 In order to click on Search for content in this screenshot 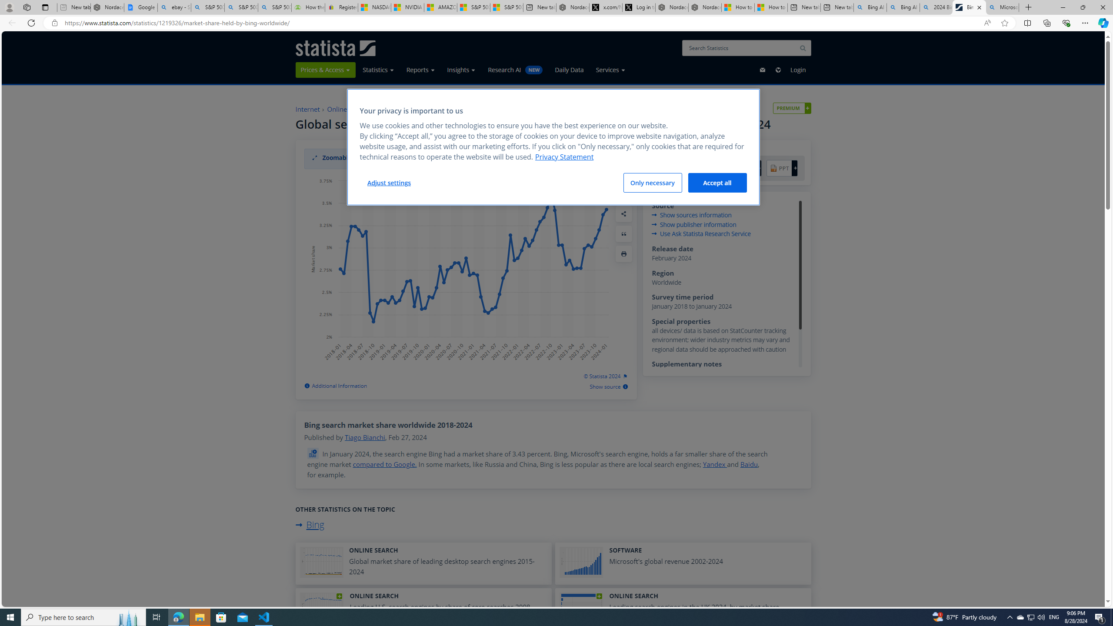, I will do `click(803, 48)`.